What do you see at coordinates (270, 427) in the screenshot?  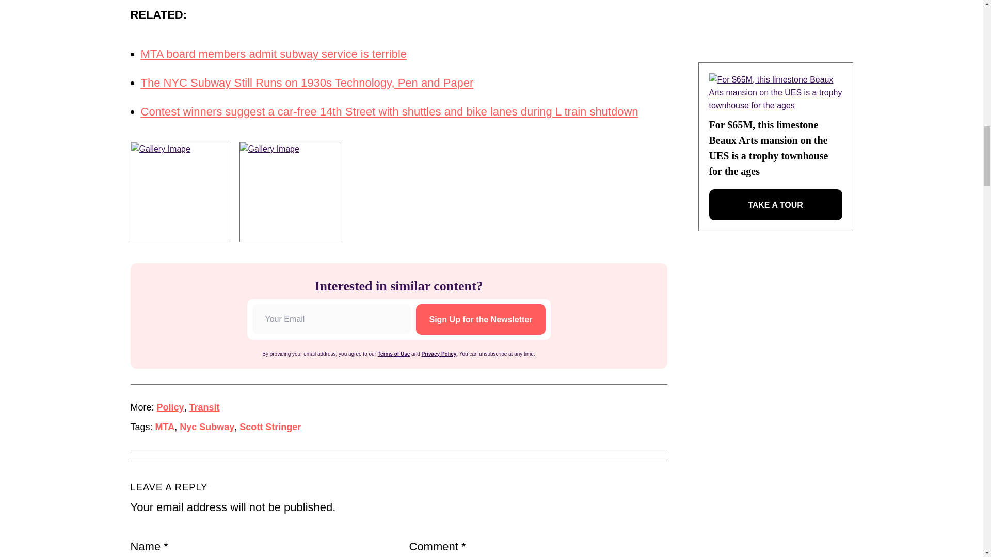 I see `Scott Stringer` at bounding box center [270, 427].